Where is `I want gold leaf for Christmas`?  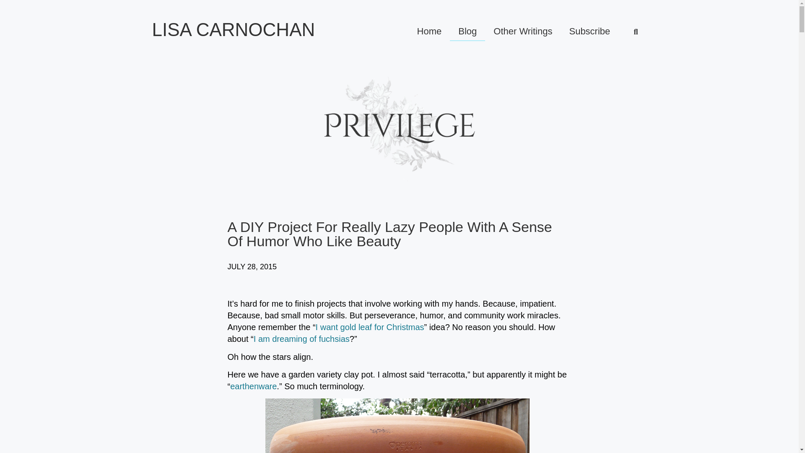 I want gold leaf for Christmas is located at coordinates (370, 327).